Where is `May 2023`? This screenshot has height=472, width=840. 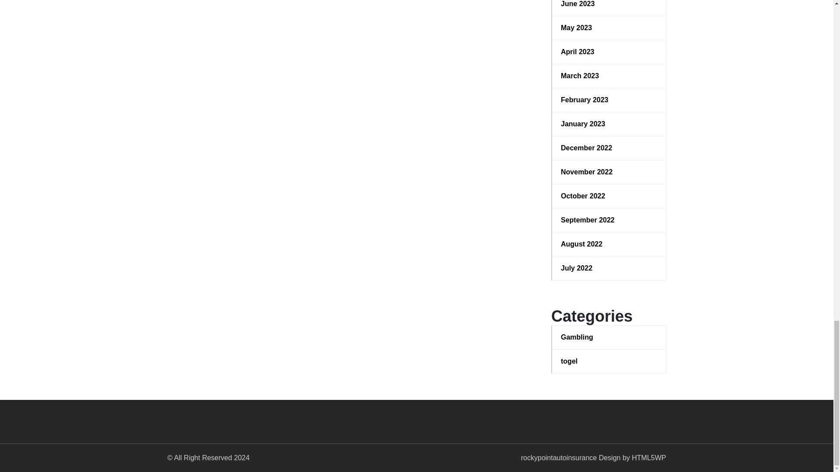
May 2023 is located at coordinates (609, 28).